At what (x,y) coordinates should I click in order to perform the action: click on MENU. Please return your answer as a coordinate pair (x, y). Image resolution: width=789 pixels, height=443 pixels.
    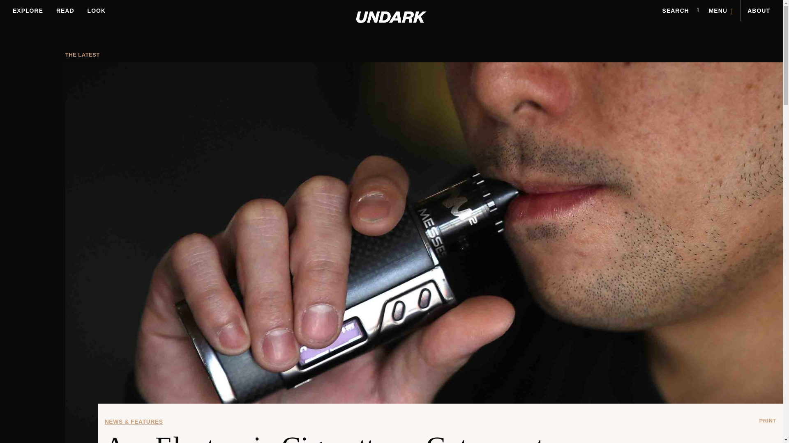
    Looking at the image, I should click on (721, 11).